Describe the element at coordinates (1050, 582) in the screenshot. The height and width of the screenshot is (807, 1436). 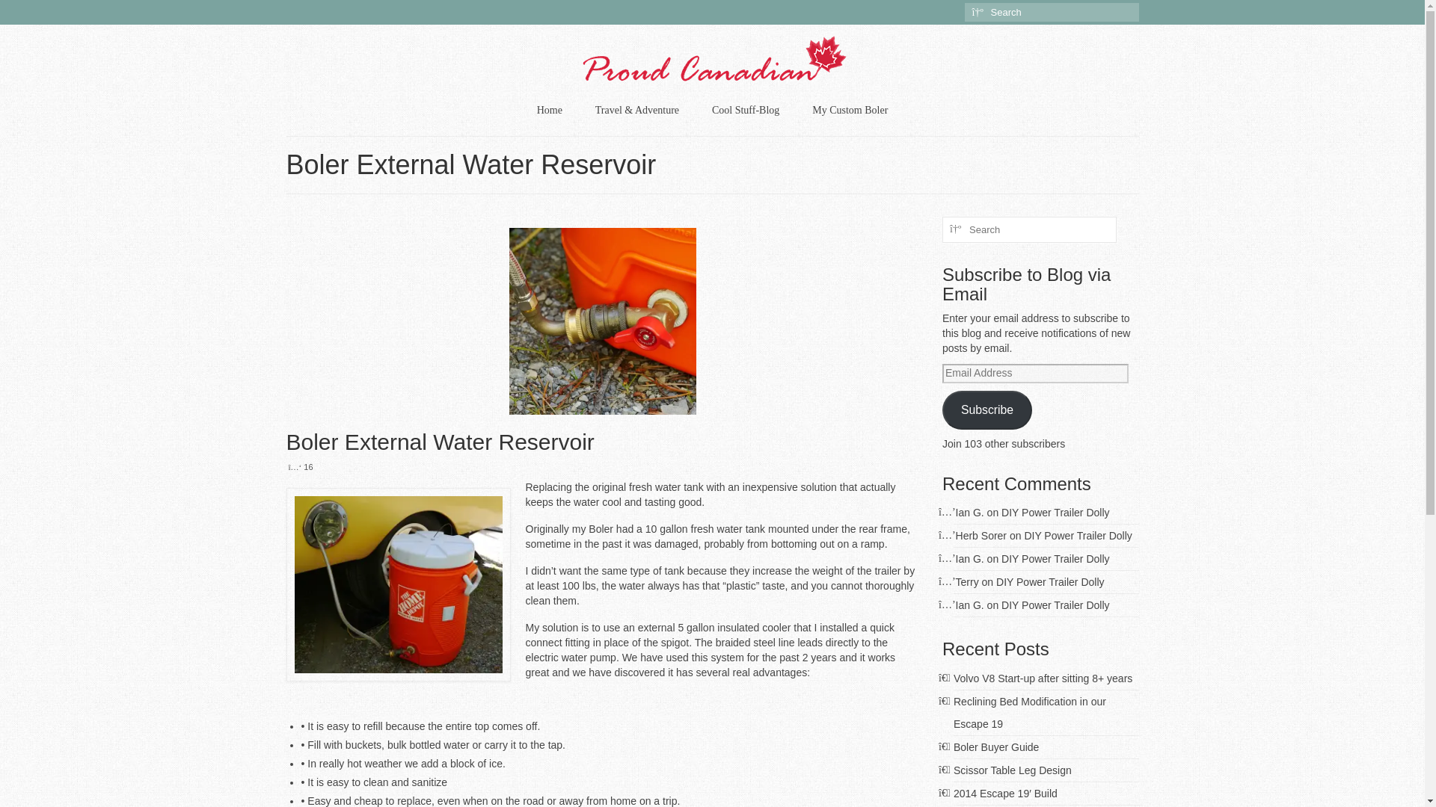
I see `DIY Power Trailer Dolly` at that location.